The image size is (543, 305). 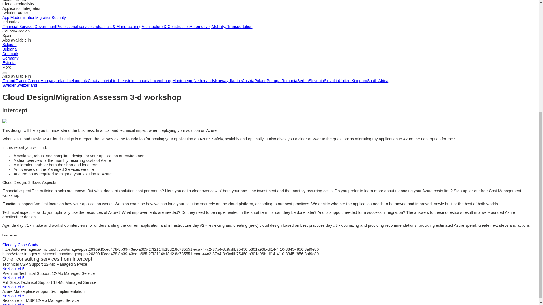 I want to click on Security, so click(x=59, y=18).